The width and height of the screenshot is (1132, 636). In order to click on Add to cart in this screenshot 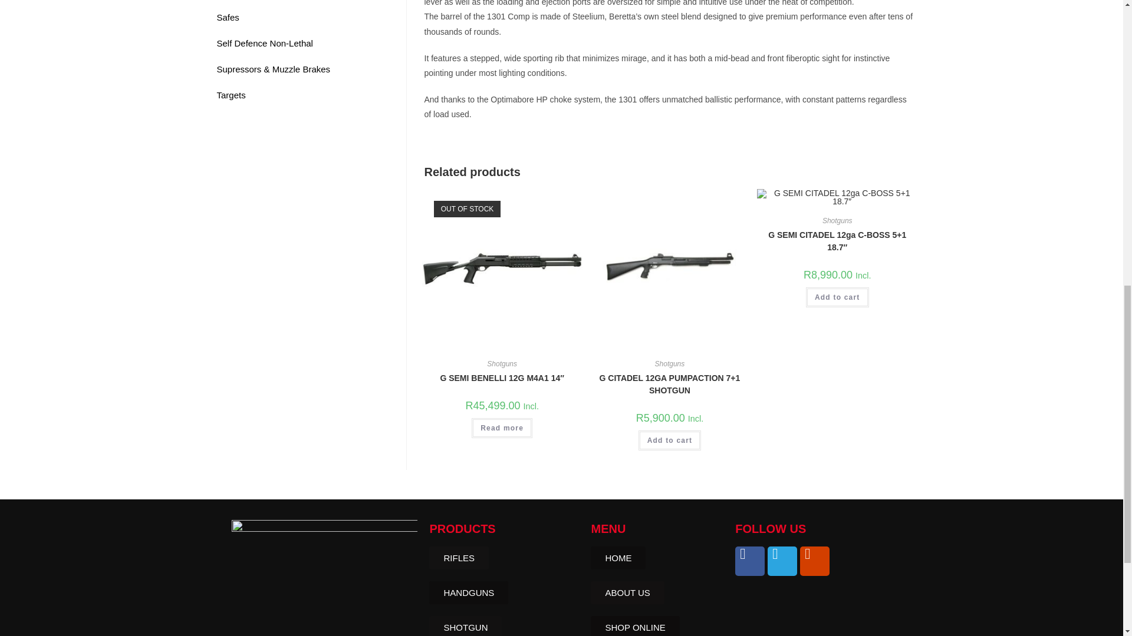, I will do `click(670, 440)`.